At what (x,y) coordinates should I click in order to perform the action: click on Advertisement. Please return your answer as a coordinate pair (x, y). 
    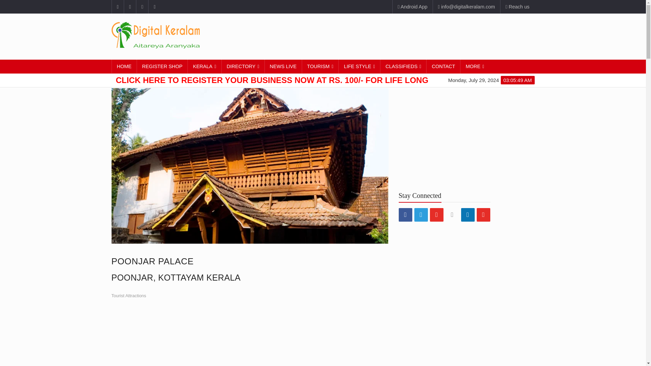
    Looking at the image, I should click on (411, 36).